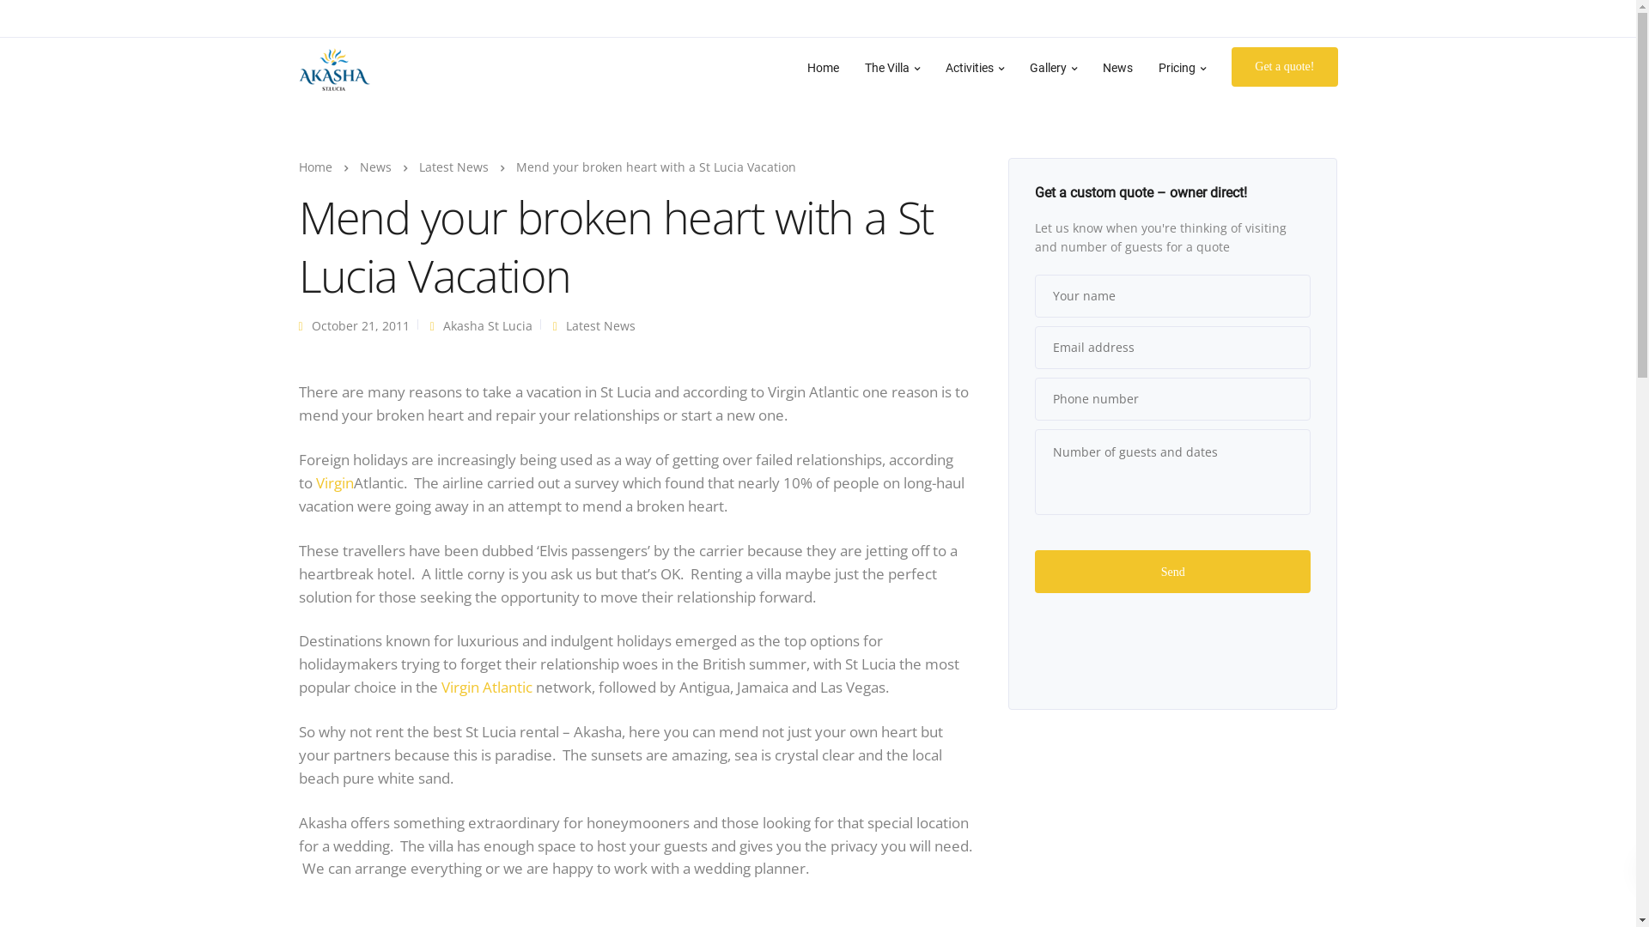  I want to click on Virgin Atlantic, so click(487, 687).